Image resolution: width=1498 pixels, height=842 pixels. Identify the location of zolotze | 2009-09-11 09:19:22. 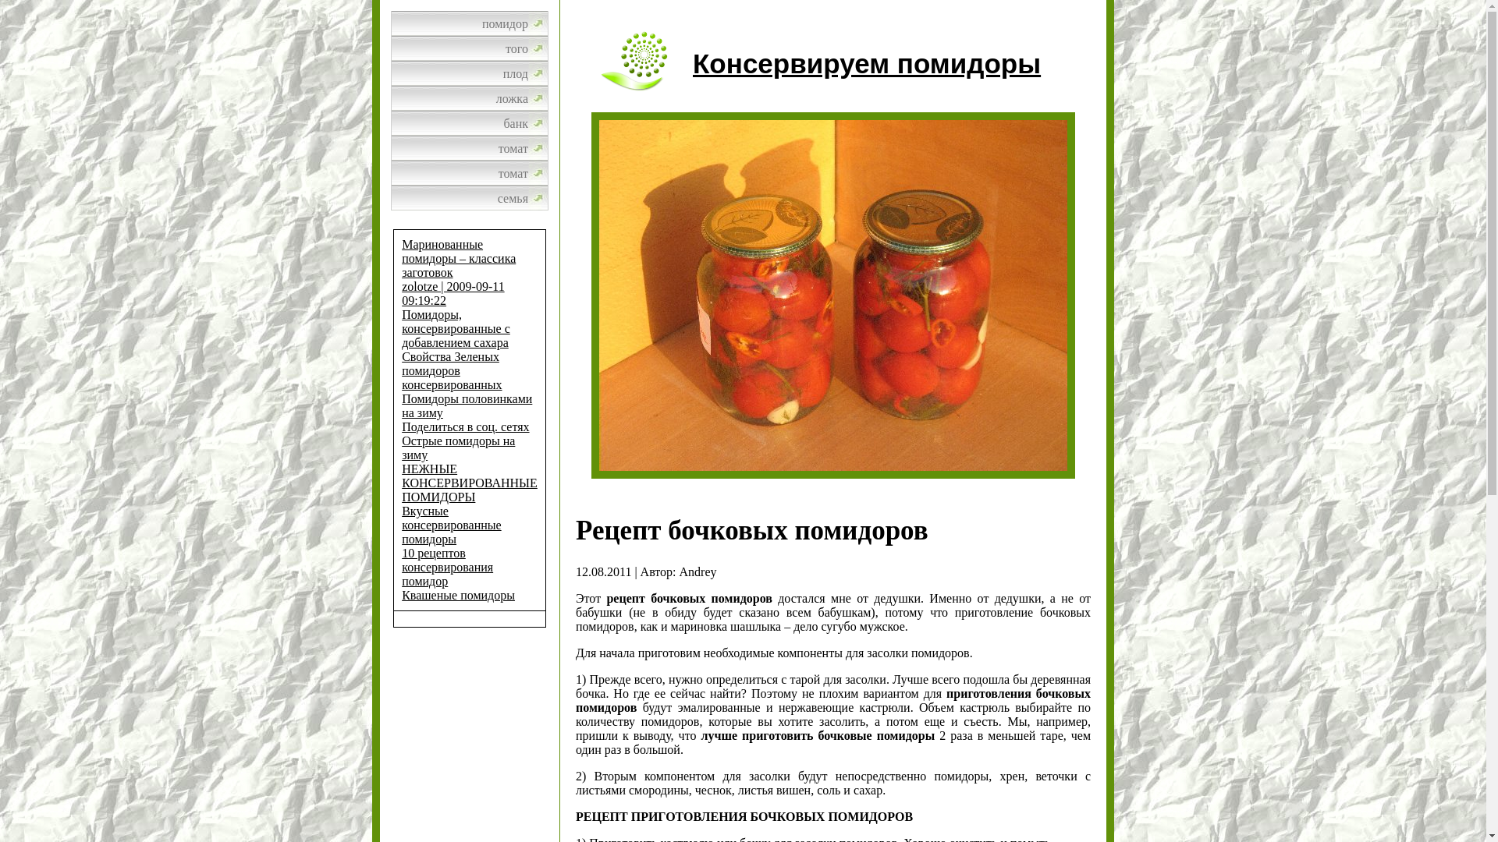
(453, 293).